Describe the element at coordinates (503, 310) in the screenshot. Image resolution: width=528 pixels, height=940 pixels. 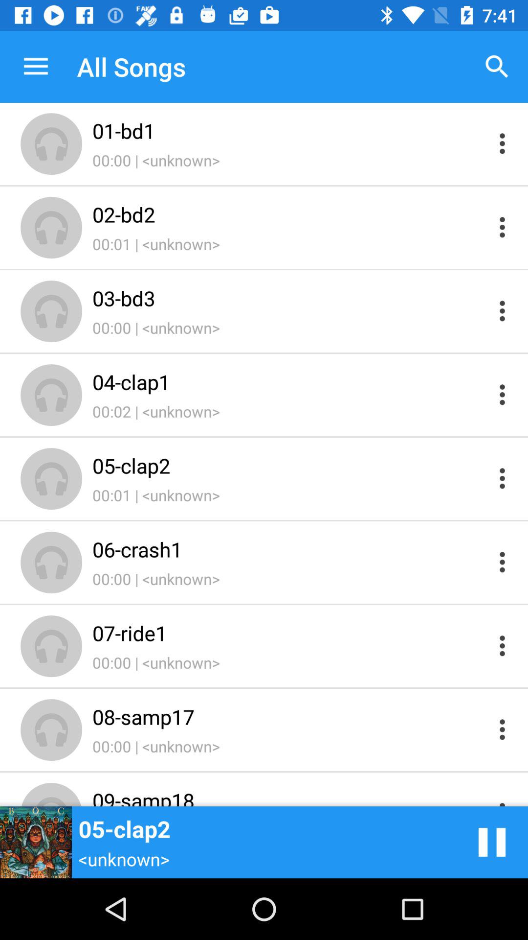
I see `open song options menu` at that location.